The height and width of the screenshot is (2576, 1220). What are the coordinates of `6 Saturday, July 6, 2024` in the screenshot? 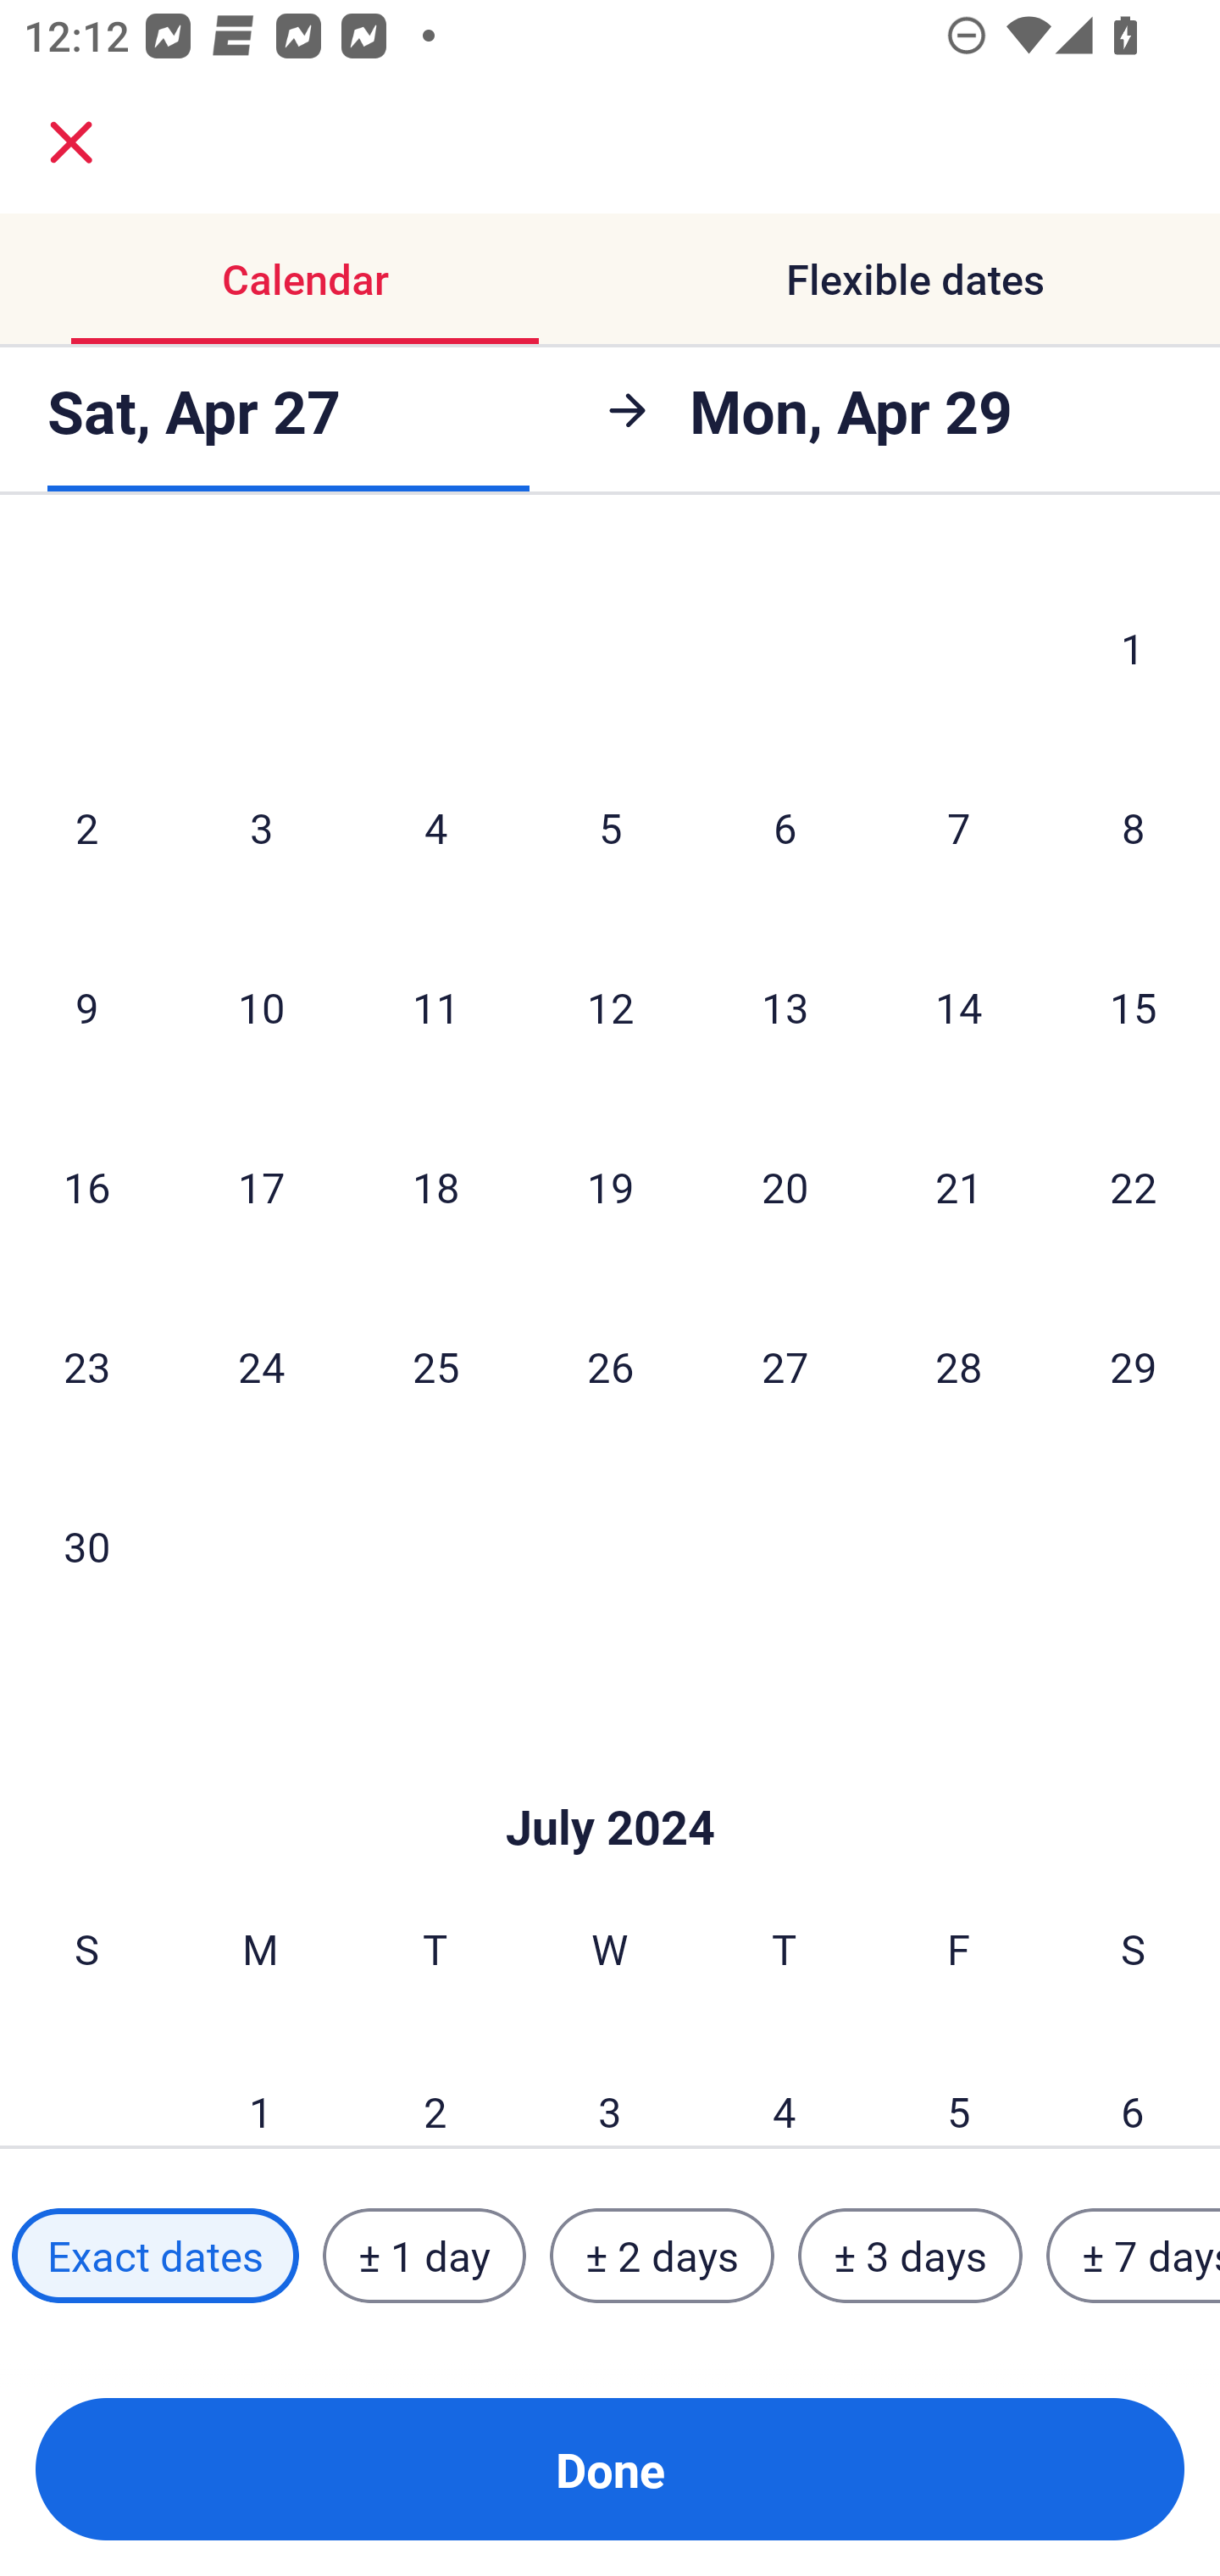 It's located at (1133, 2085).